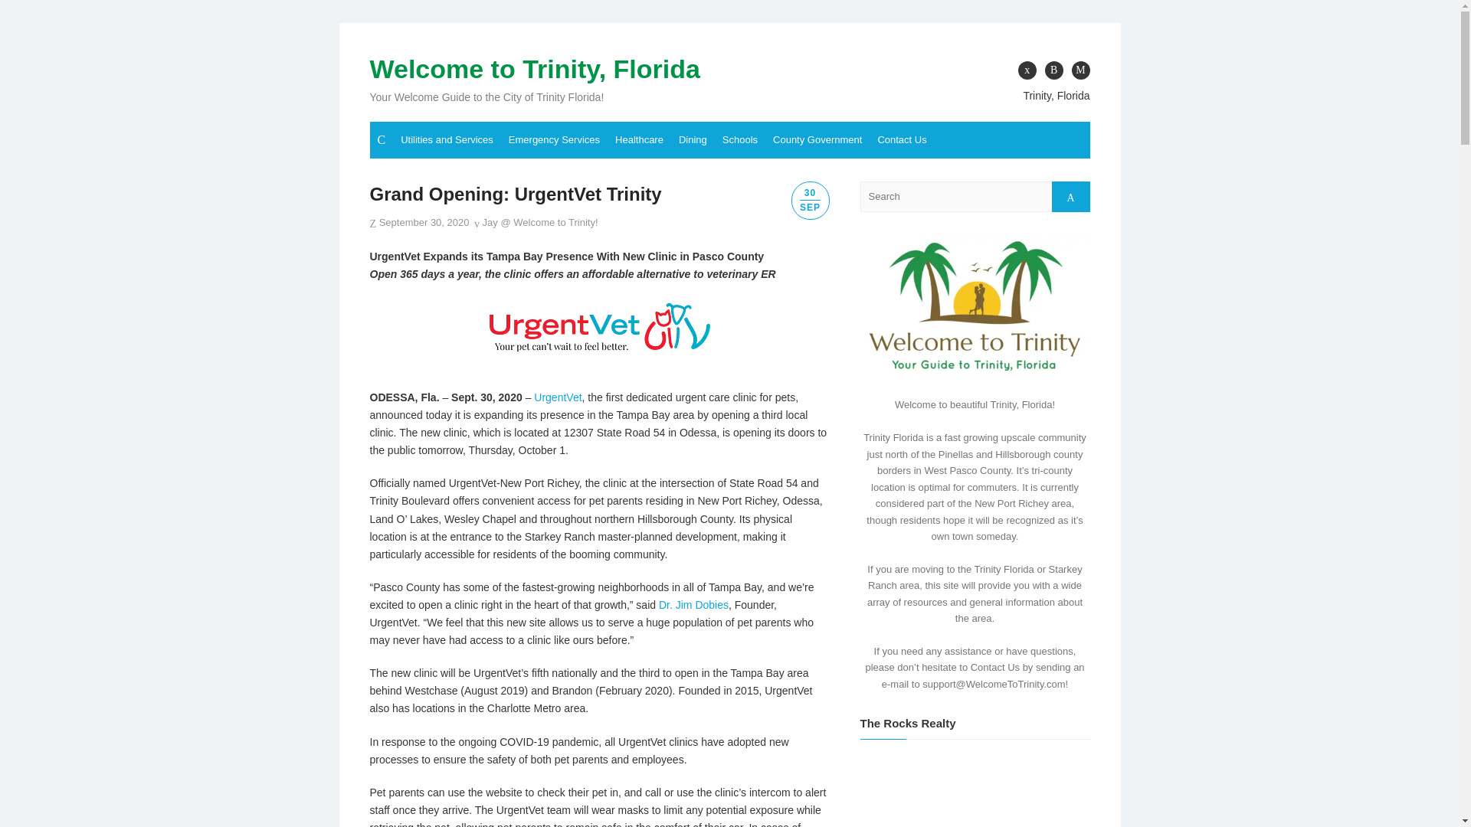 The height and width of the screenshot is (827, 1471). Describe the element at coordinates (740, 139) in the screenshot. I see `Schools` at that location.